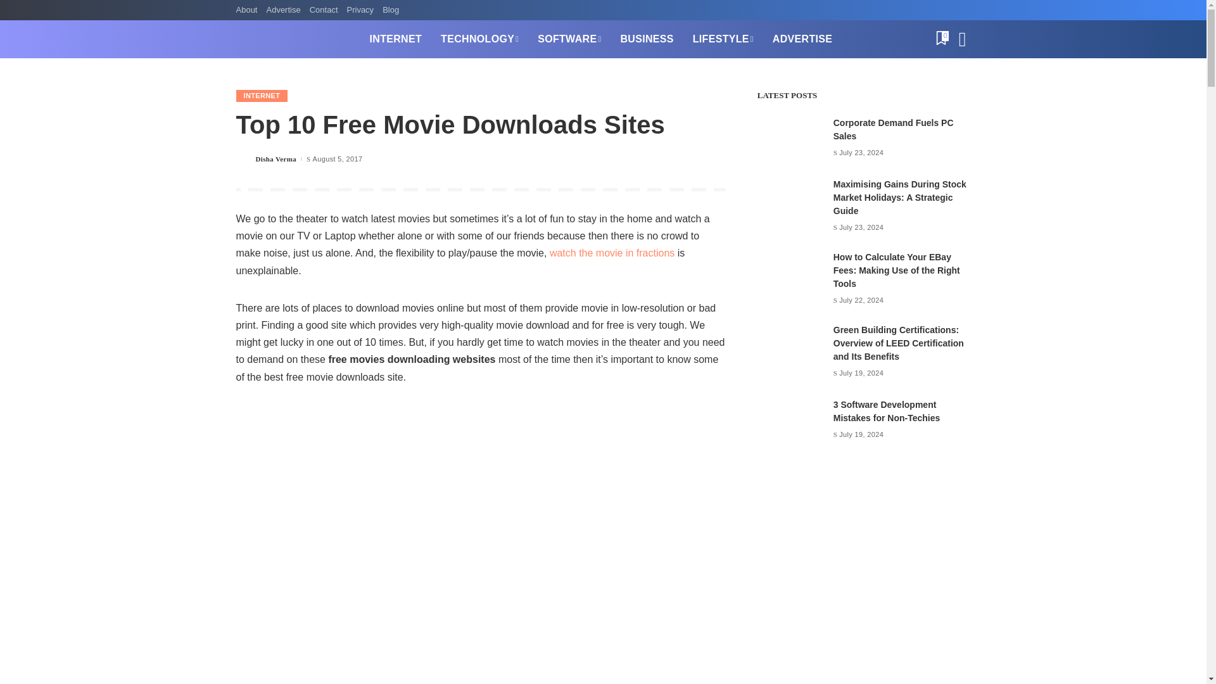  Describe the element at coordinates (282, 10) in the screenshot. I see `Advertise` at that location.